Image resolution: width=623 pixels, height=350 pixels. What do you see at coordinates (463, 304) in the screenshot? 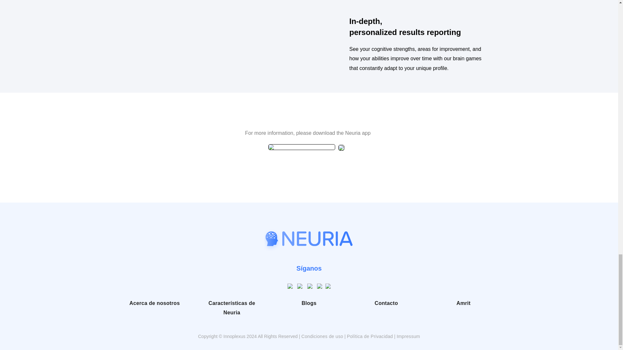
I see `Amrit` at bounding box center [463, 304].